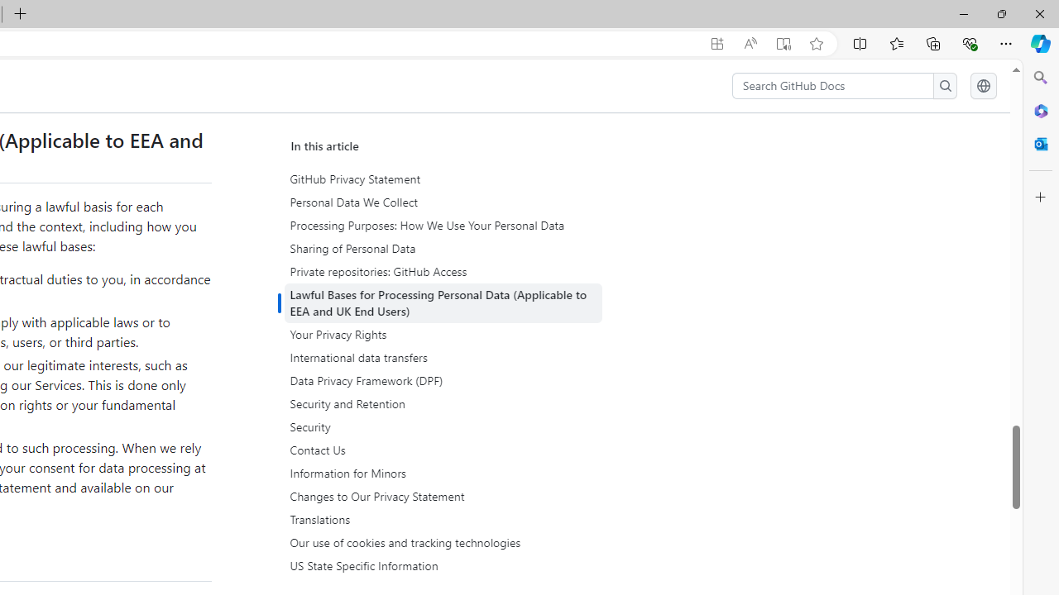 This screenshot has height=595, width=1059. What do you see at coordinates (445, 566) in the screenshot?
I see `US State Specific Information` at bounding box center [445, 566].